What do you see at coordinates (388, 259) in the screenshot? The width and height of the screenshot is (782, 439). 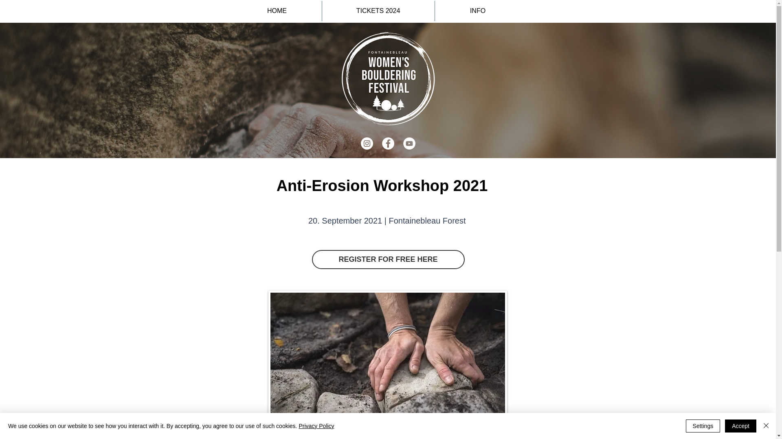 I see `REGISTER FOR FREE HERE` at bounding box center [388, 259].